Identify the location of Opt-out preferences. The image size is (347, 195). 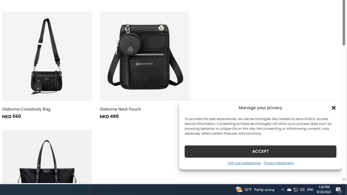
(244, 163).